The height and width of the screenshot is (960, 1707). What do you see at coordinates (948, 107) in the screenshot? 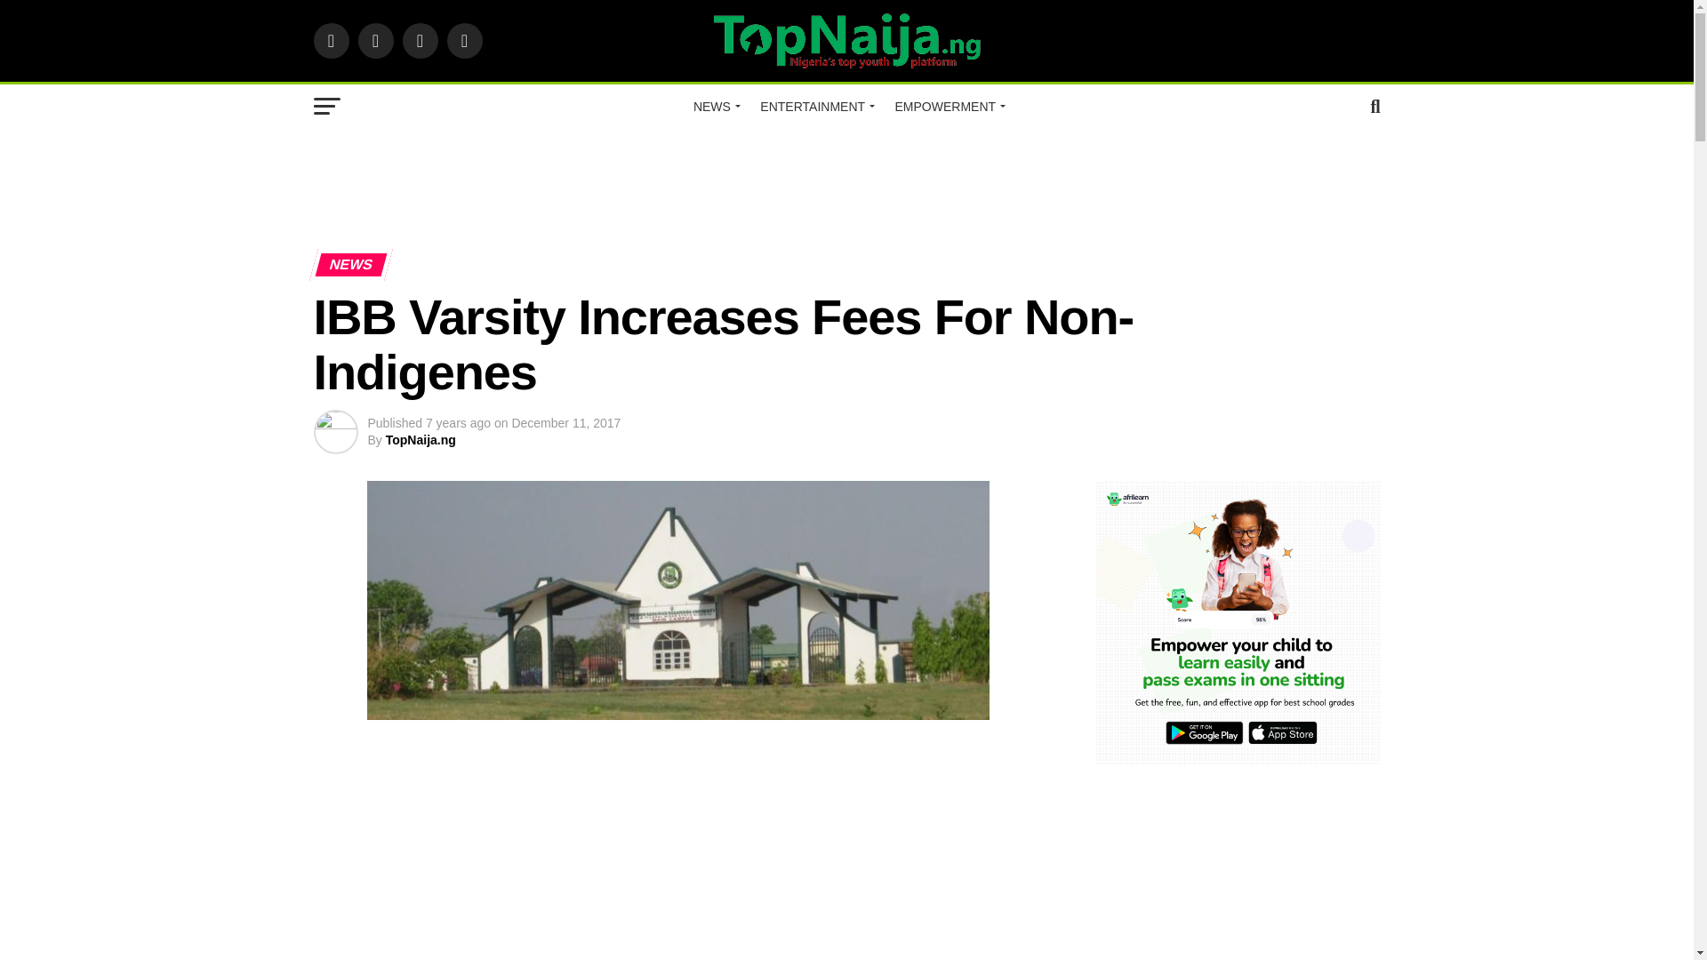
I see `EMPOWERMENT` at bounding box center [948, 107].